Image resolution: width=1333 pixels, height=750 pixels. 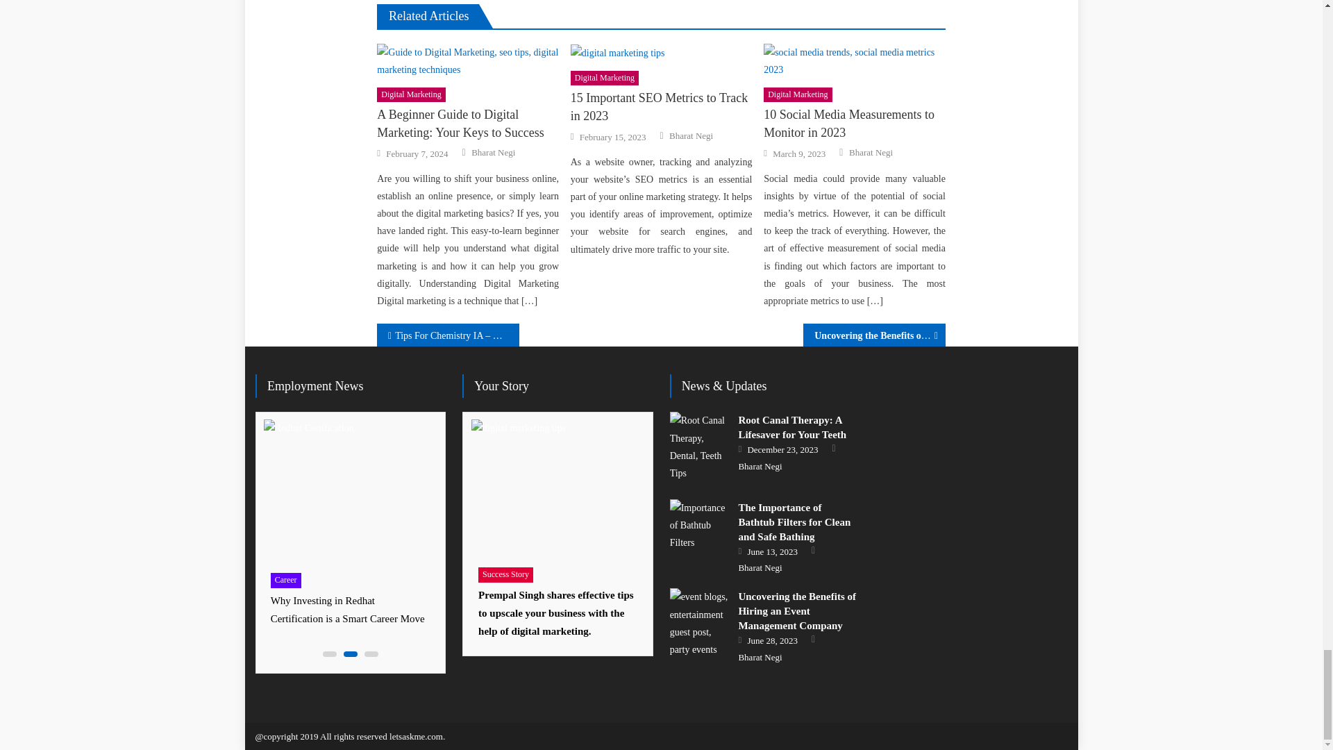 What do you see at coordinates (350, 492) in the screenshot?
I see `Why Investing in Redhat Certification is a Smart Career Move` at bounding box center [350, 492].